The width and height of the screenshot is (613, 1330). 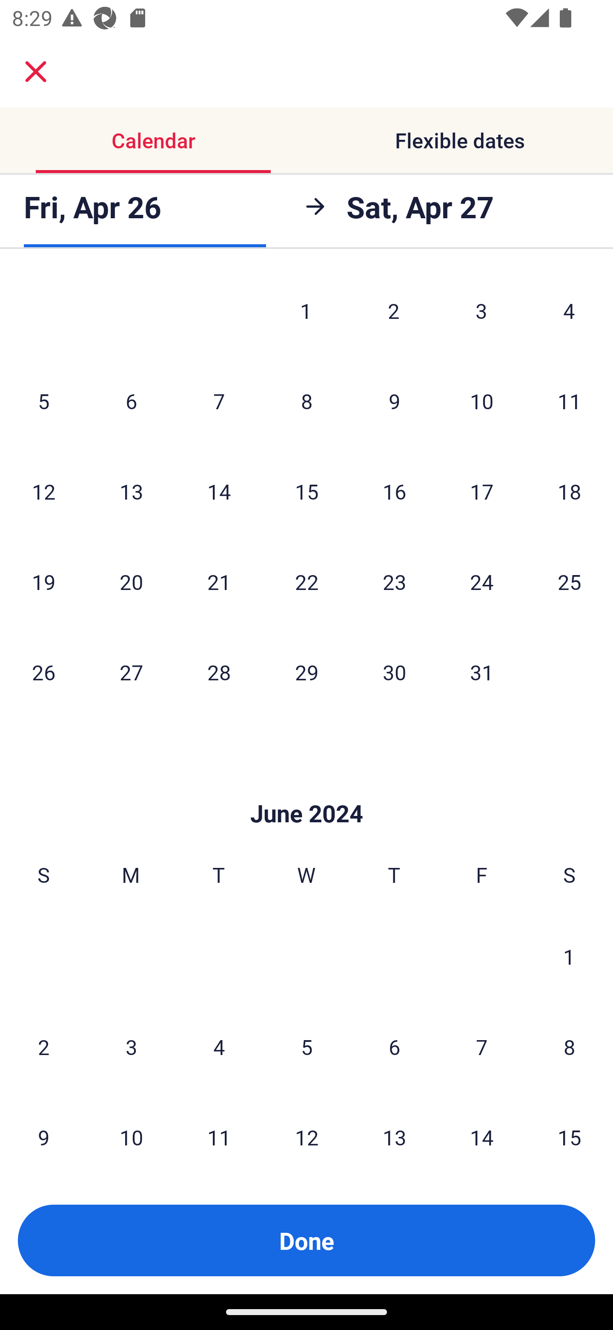 I want to click on 18 Saturday, May 18, 2024, so click(x=570, y=491).